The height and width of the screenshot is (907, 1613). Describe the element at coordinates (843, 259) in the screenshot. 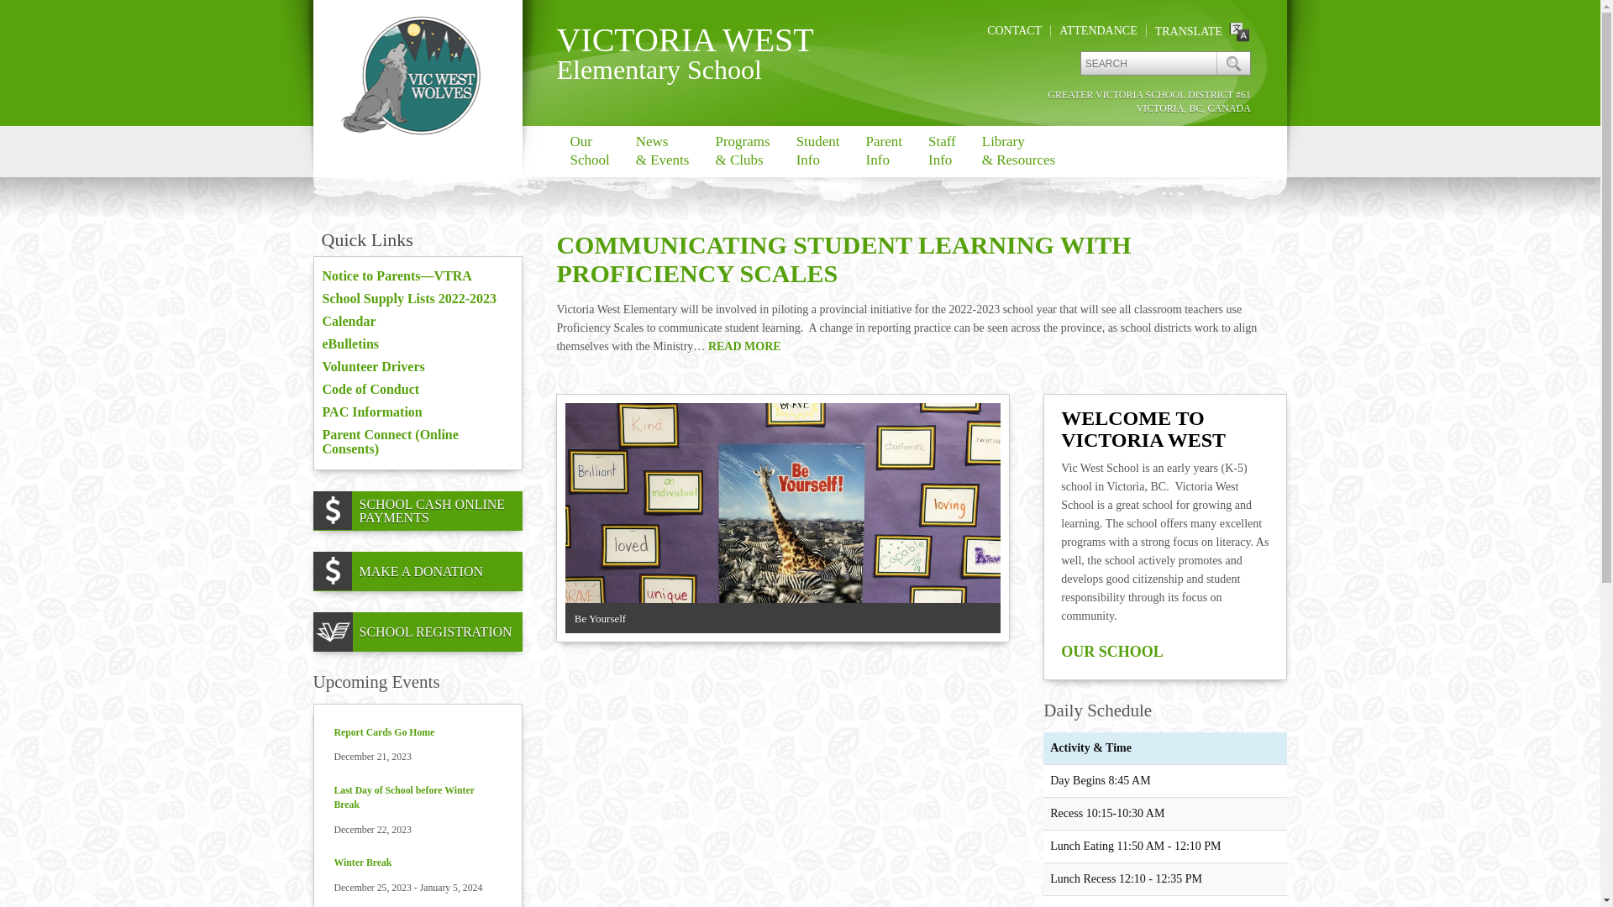

I see `COMMUNICATING STUDENT LEARNING WITH PROFICIENCY SCALES` at that location.